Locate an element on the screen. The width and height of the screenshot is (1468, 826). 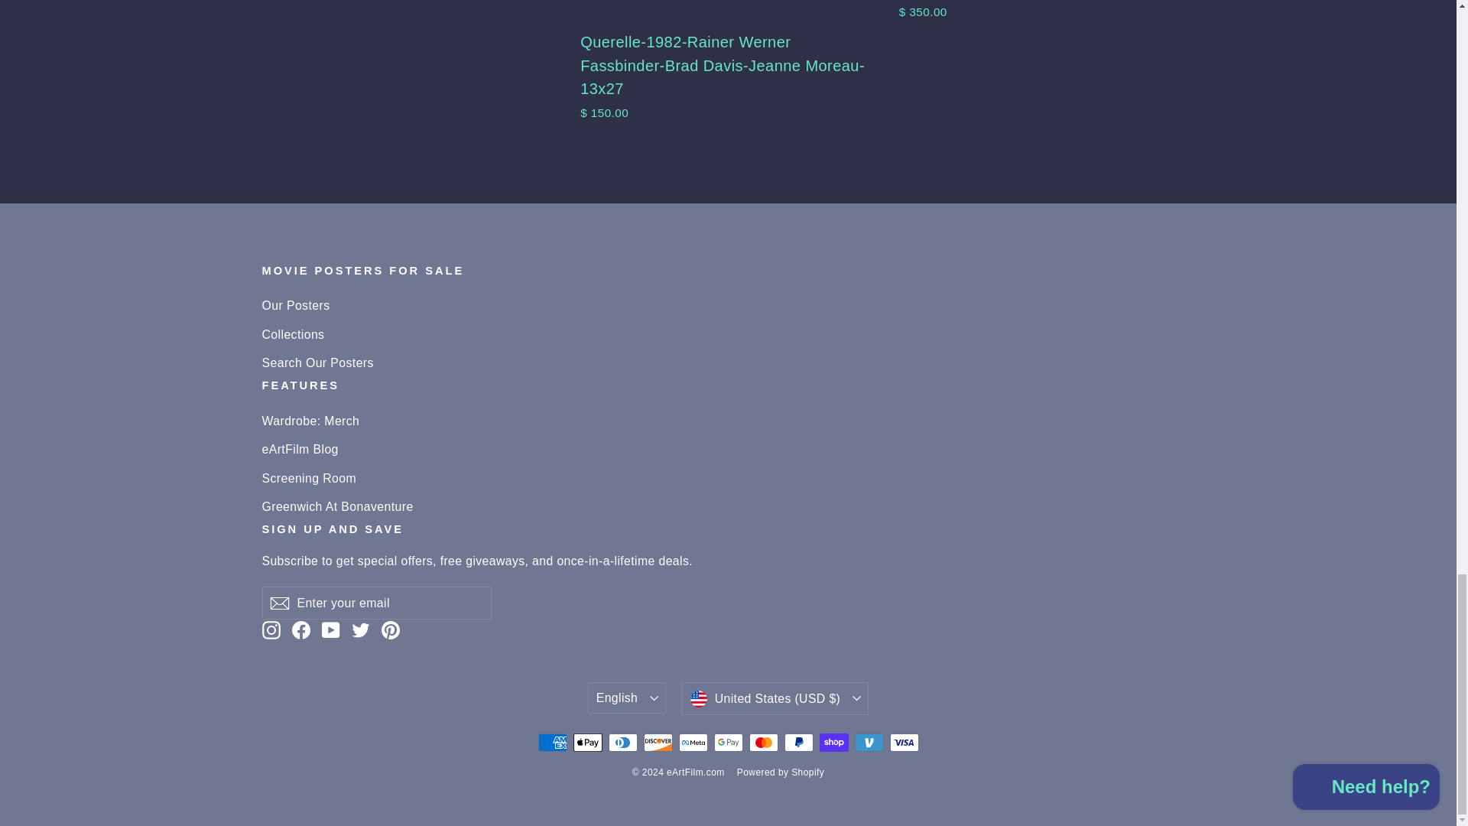
eArtFilm.com on Facebook is located at coordinates (301, 630).